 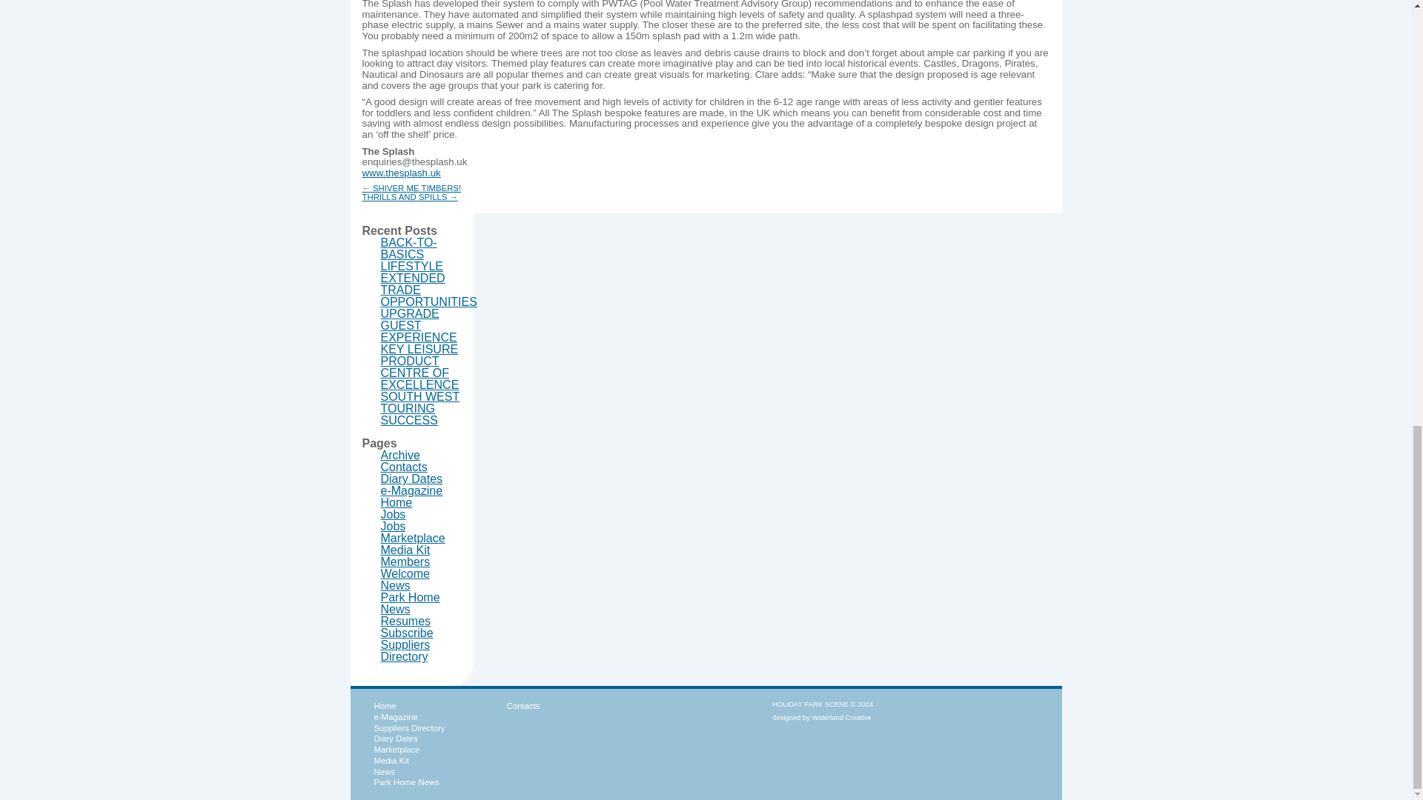 What do you see at coordinates (408, 728) in the screenshot?
I see `Suppliers Directory` at bounding box center [408, 728].